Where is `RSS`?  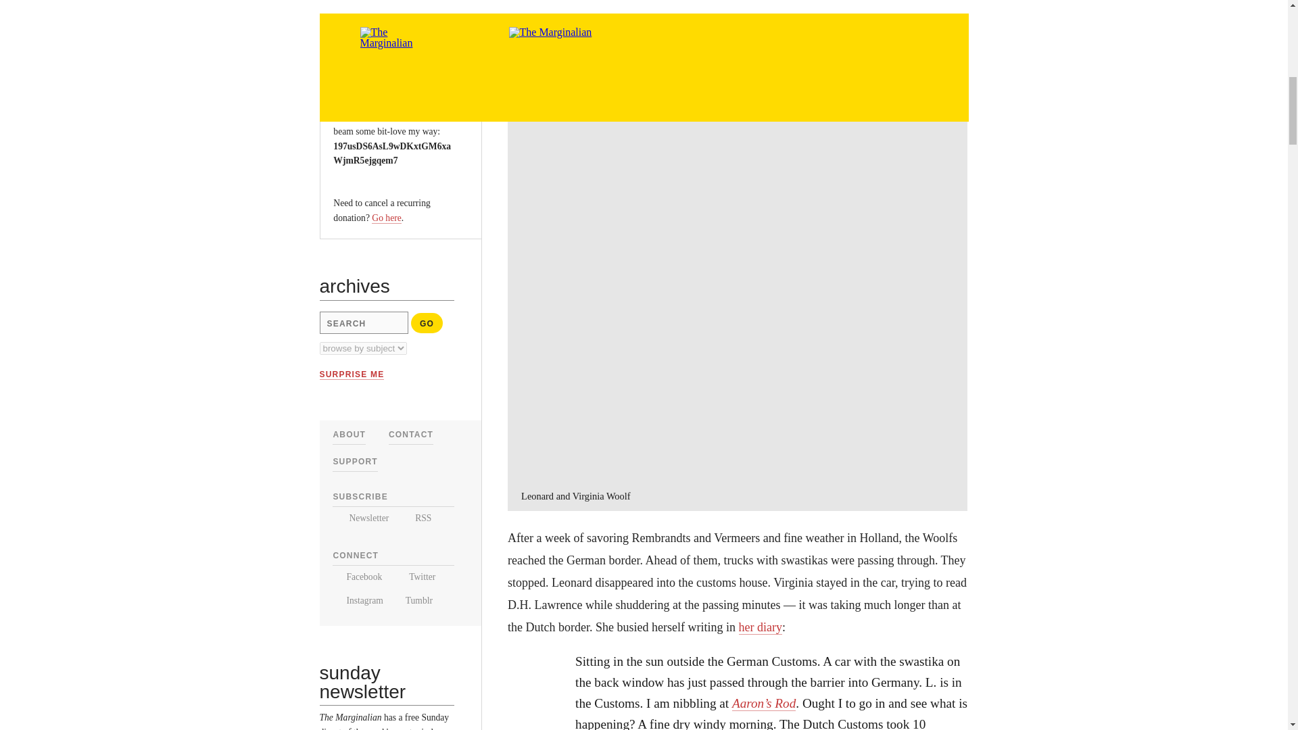
RSS is located at coordinates (416, 518).